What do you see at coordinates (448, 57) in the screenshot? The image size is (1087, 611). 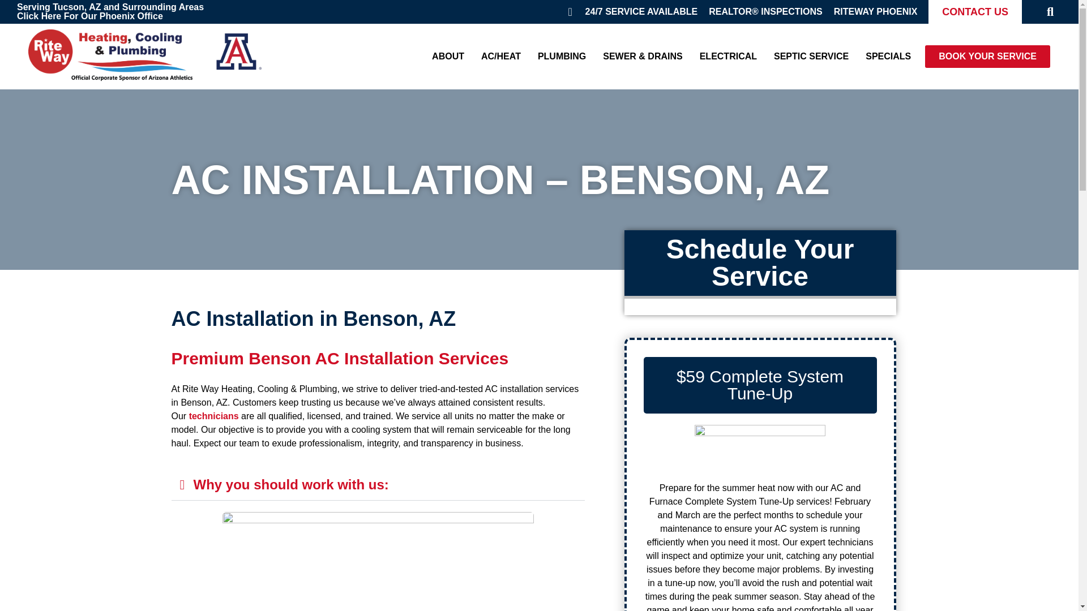 I see `ABOUT` at bounding box center [448, 57].